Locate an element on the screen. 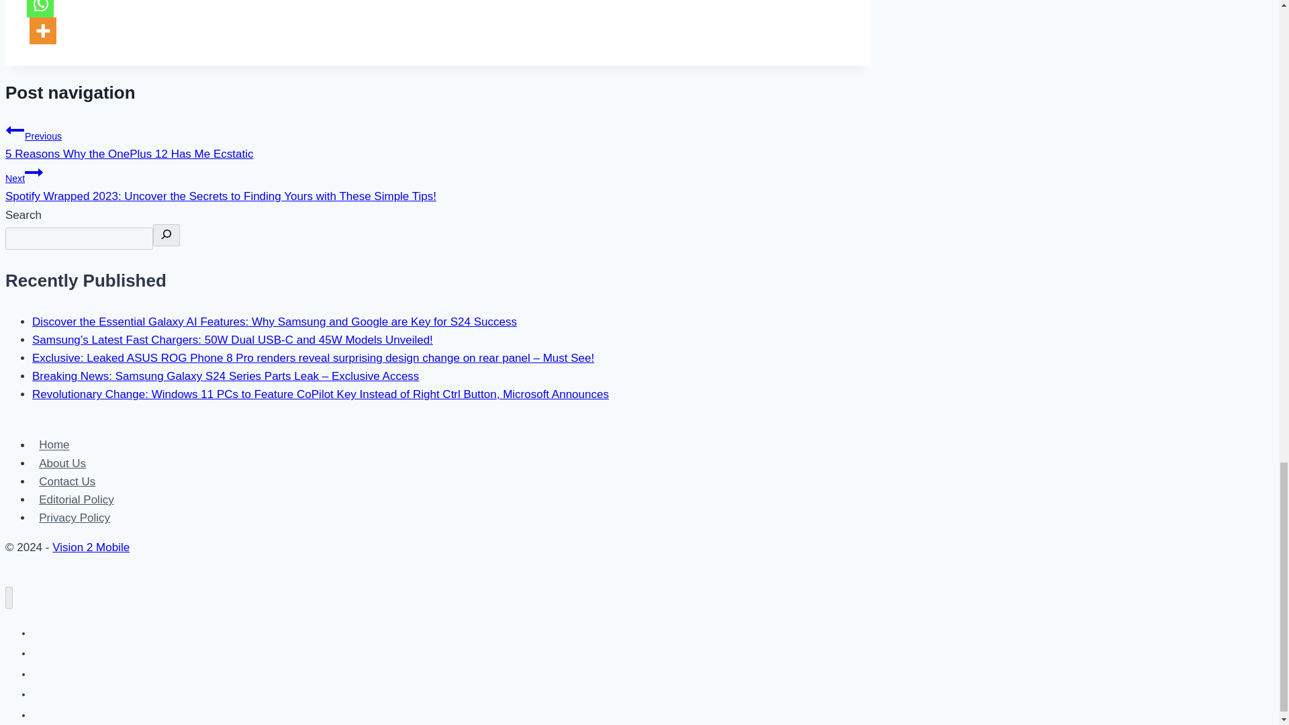  More is located at coordinates (43, 30).